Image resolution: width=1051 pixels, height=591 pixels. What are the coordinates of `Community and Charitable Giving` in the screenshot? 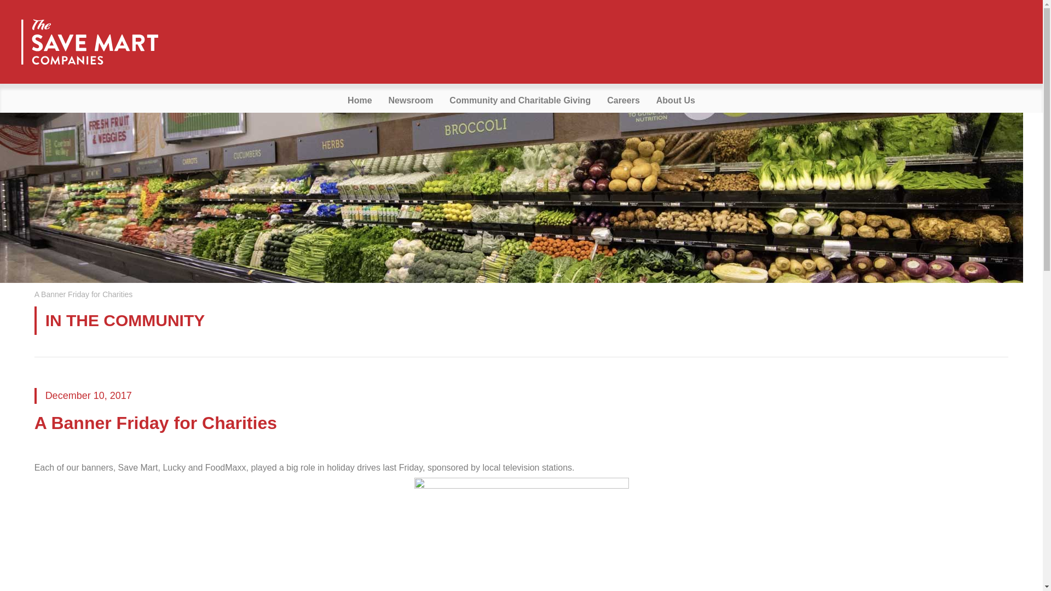 It's located at (520, 101).